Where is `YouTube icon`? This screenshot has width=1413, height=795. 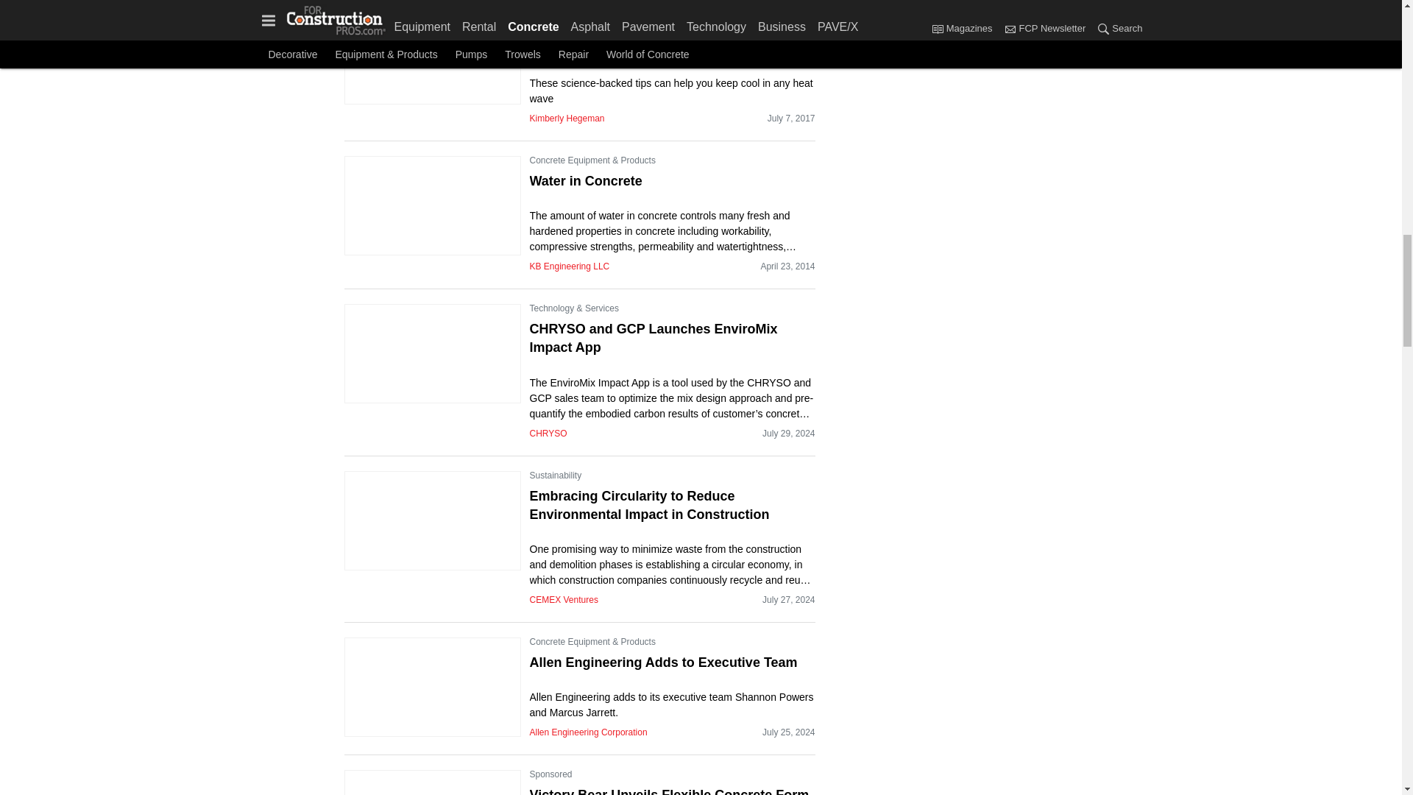
YouTube icon is located at coordinates (1007, 10).